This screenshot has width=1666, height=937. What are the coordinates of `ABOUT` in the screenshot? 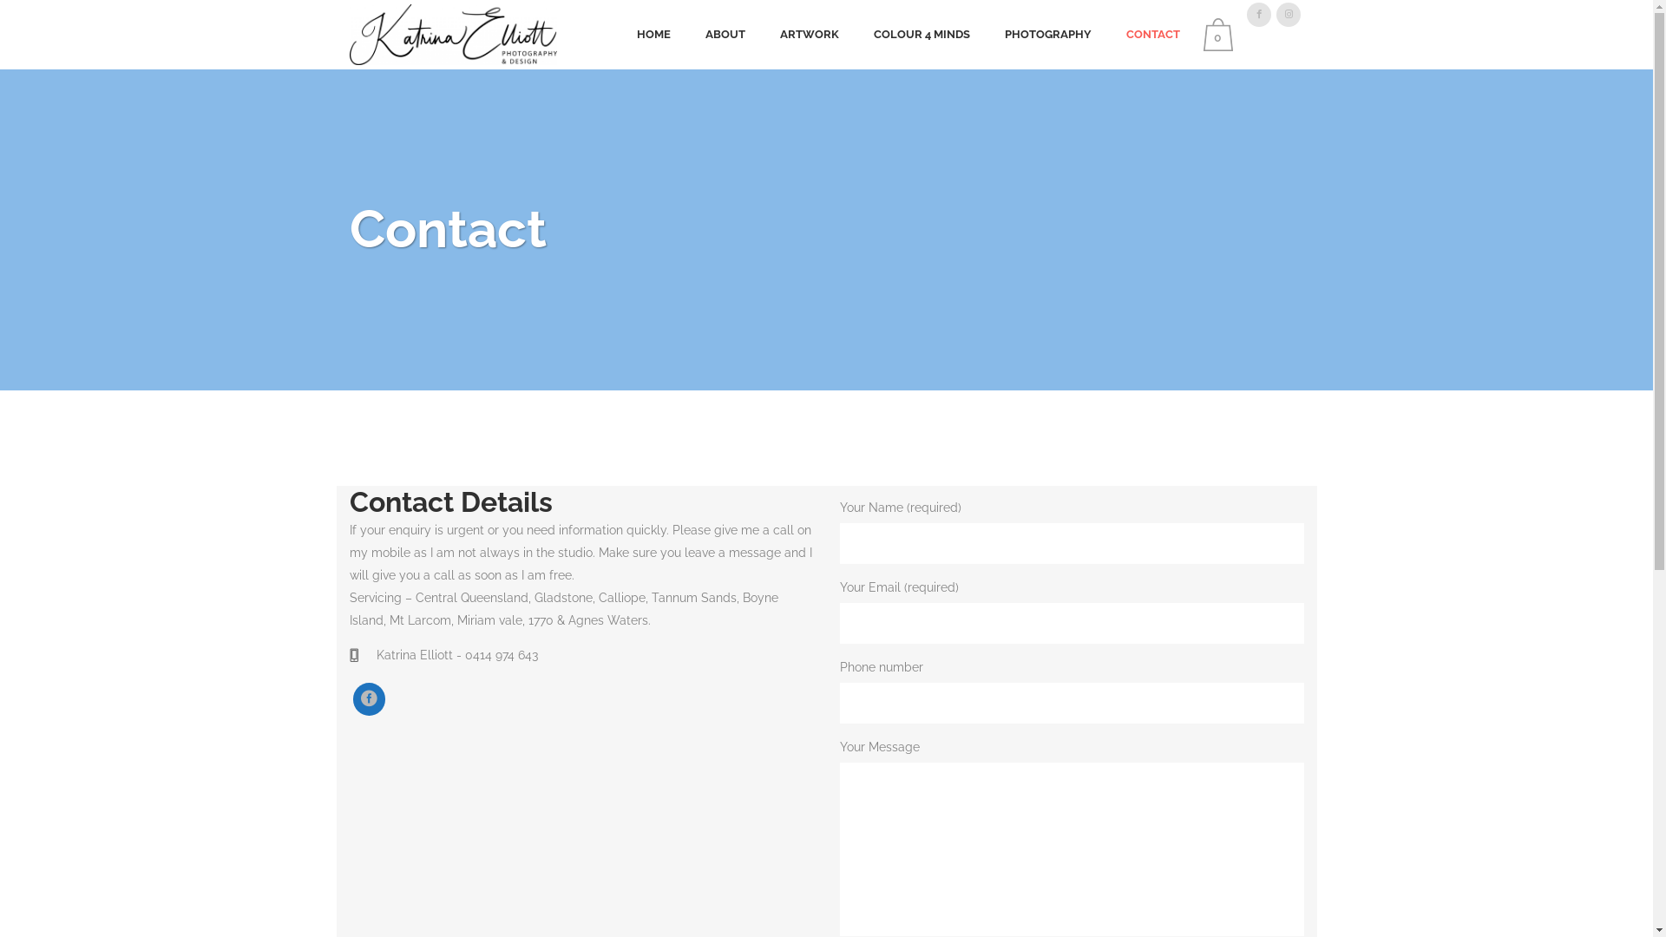 It's located at (725, 35).